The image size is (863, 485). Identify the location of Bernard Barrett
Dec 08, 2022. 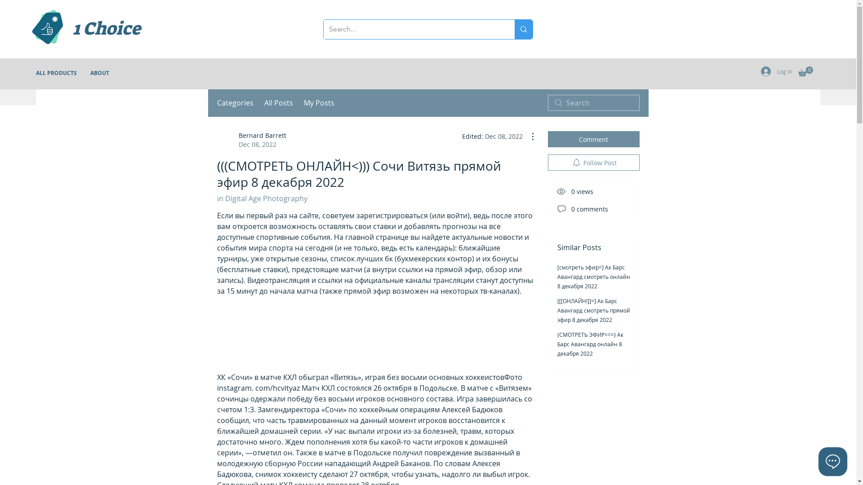
(251, 140).